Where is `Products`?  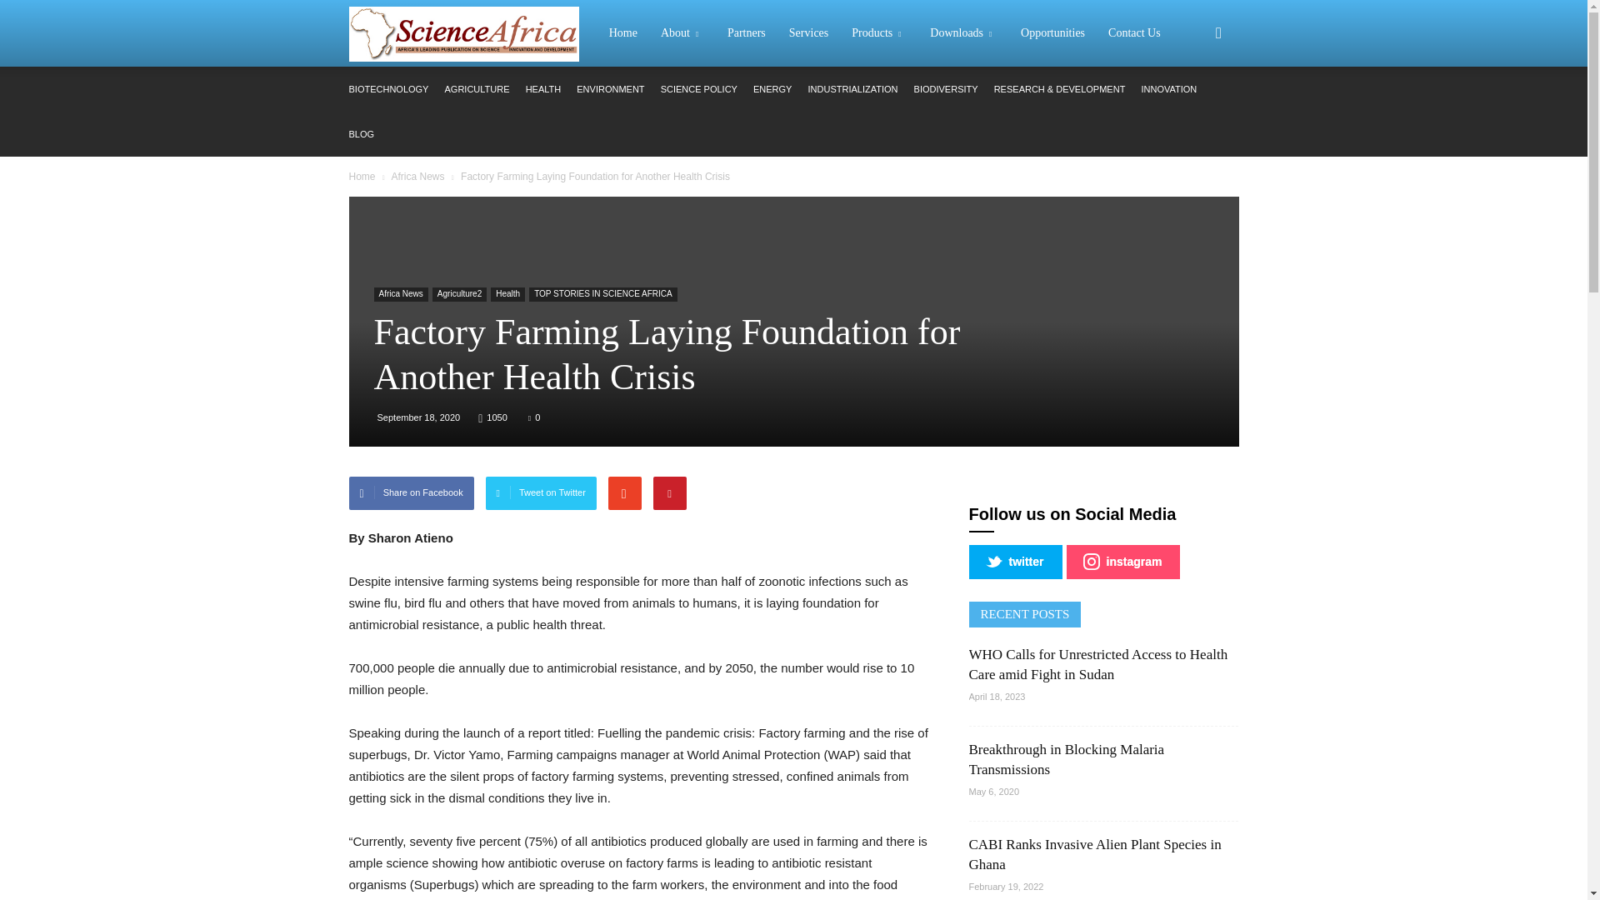 Products is located at coordinates (879, 33).